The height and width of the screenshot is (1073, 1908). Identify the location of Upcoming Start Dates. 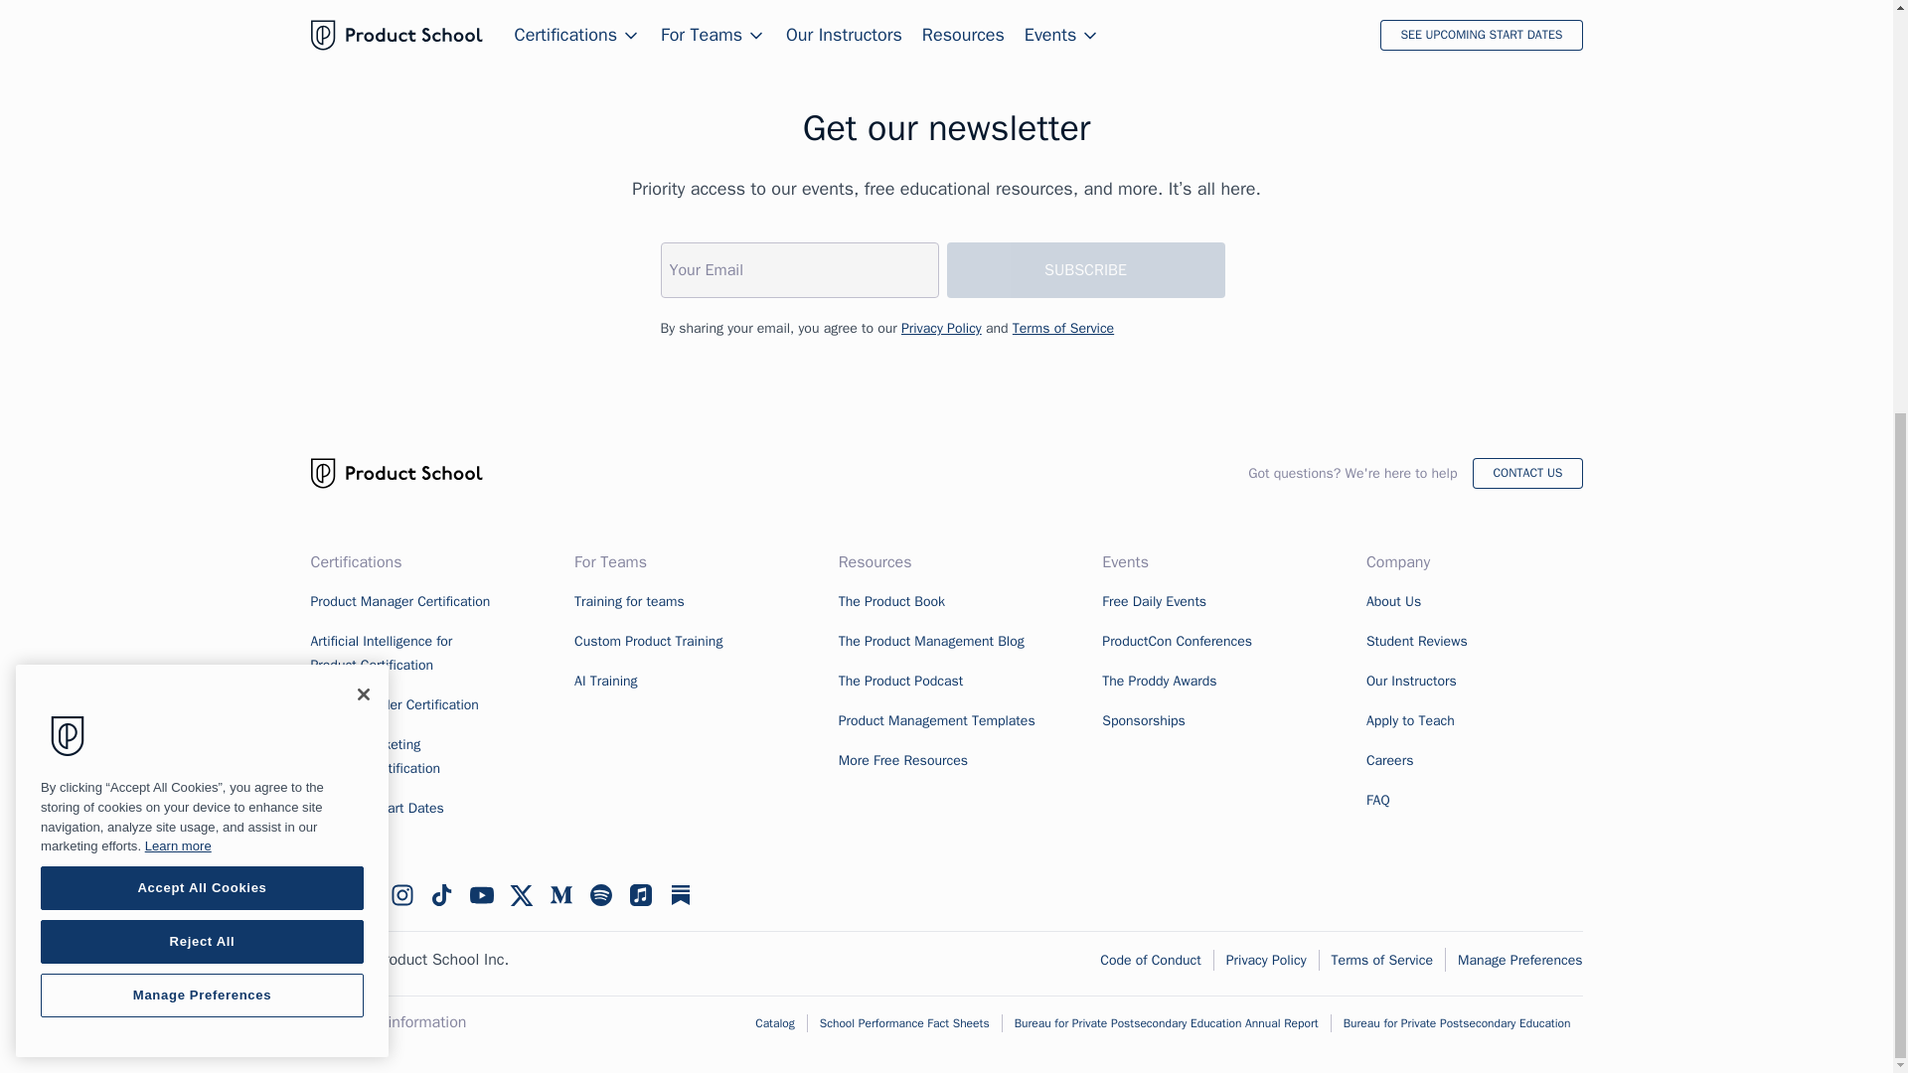
(376, 807).